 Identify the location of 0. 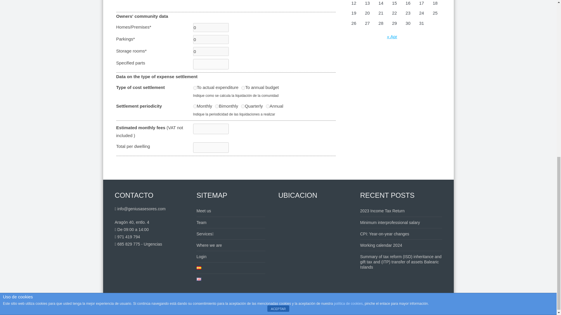
(211, 27).